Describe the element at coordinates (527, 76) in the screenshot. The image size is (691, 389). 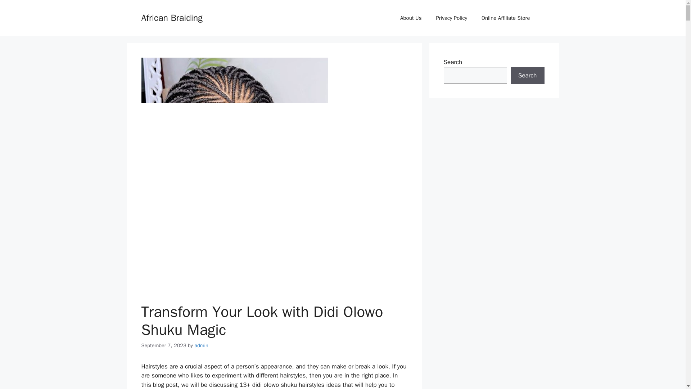
I see `Search` at that location.